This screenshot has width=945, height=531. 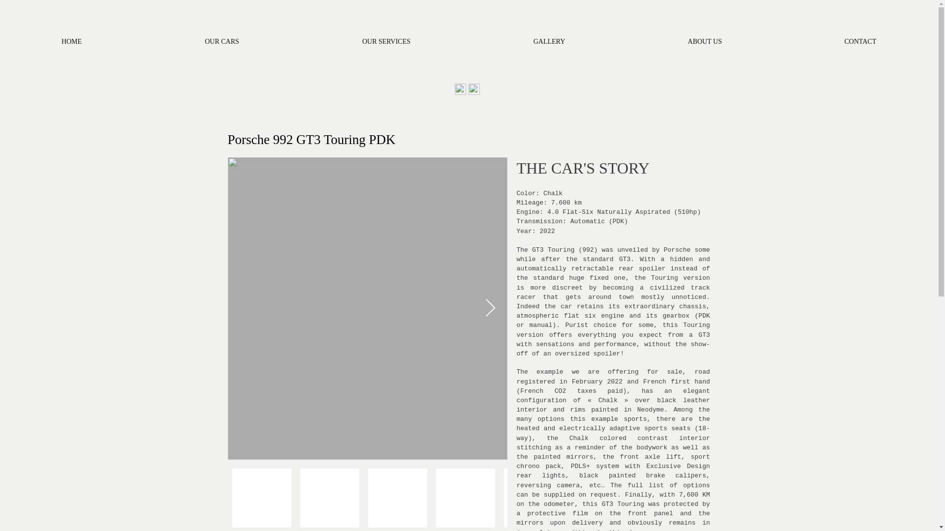 I want to click on GALLERY, so click(x=549, y=40).